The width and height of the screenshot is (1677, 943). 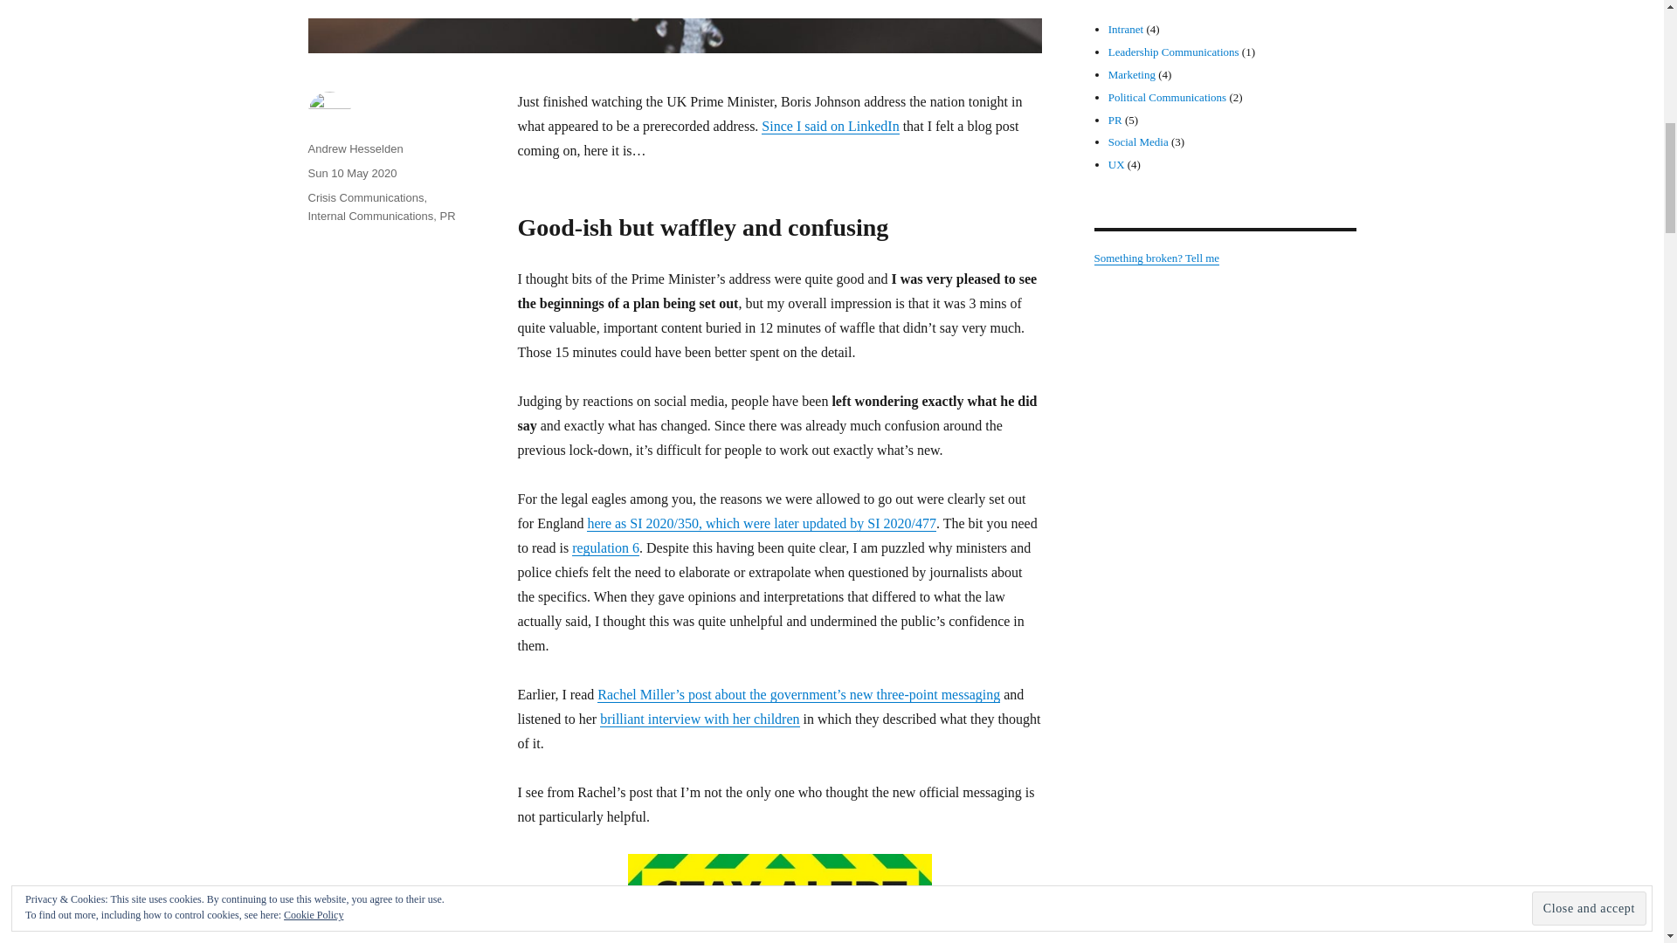 What do you see at coordinates (355, 148) in the screenshot?
I see `Andrew Hesselden` at bounding box center [355, 148].